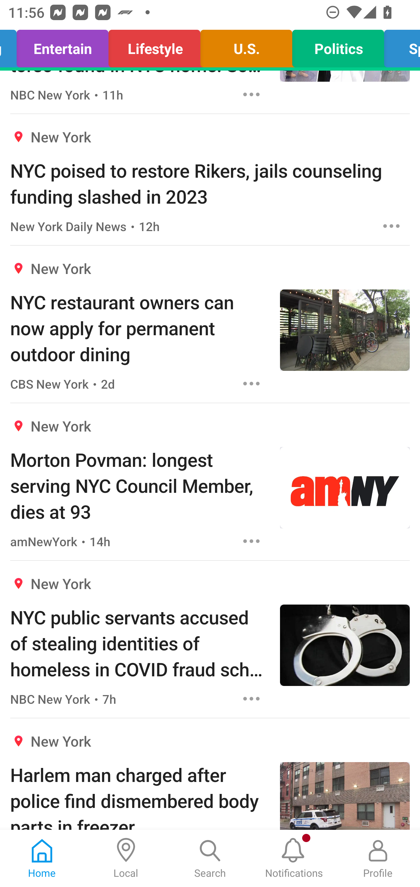 The height and width of the screenshot is (887, 420). What do you see at coordinates (246, 46) in the screenshot?
I see `U.S.` at bounding box center [246, 46].